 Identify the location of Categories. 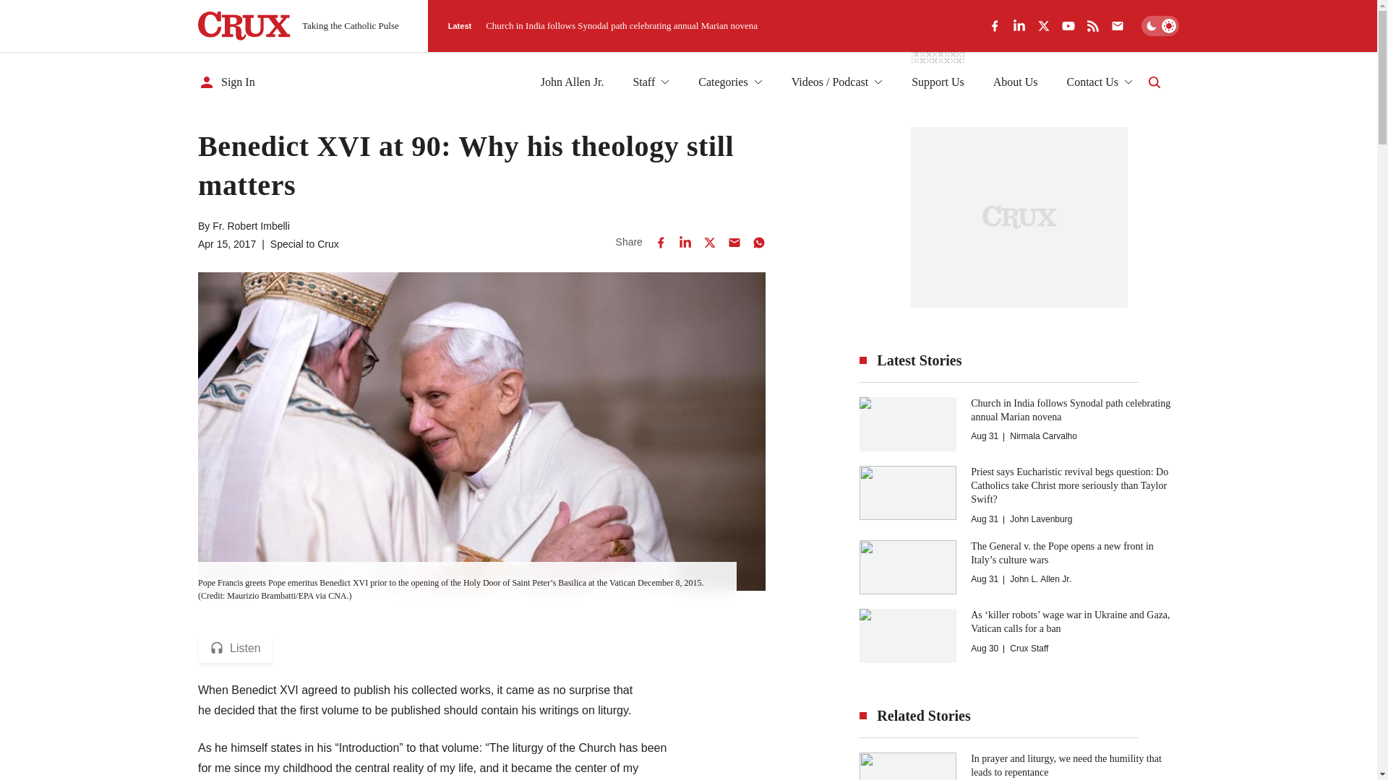
(730, 82).